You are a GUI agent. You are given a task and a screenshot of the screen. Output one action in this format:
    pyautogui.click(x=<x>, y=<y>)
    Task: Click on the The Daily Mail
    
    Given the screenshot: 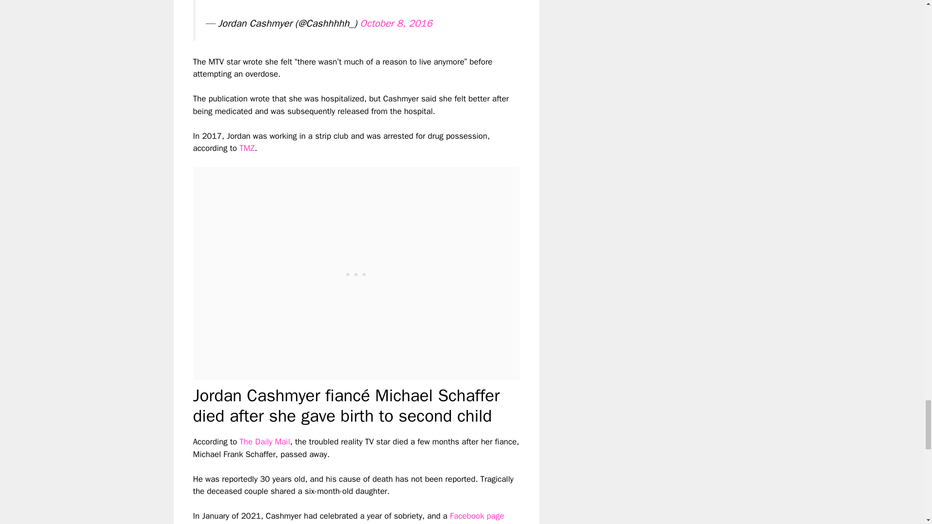 What is the action you would take?
    pyautogui.click(x=265, y=442)
    